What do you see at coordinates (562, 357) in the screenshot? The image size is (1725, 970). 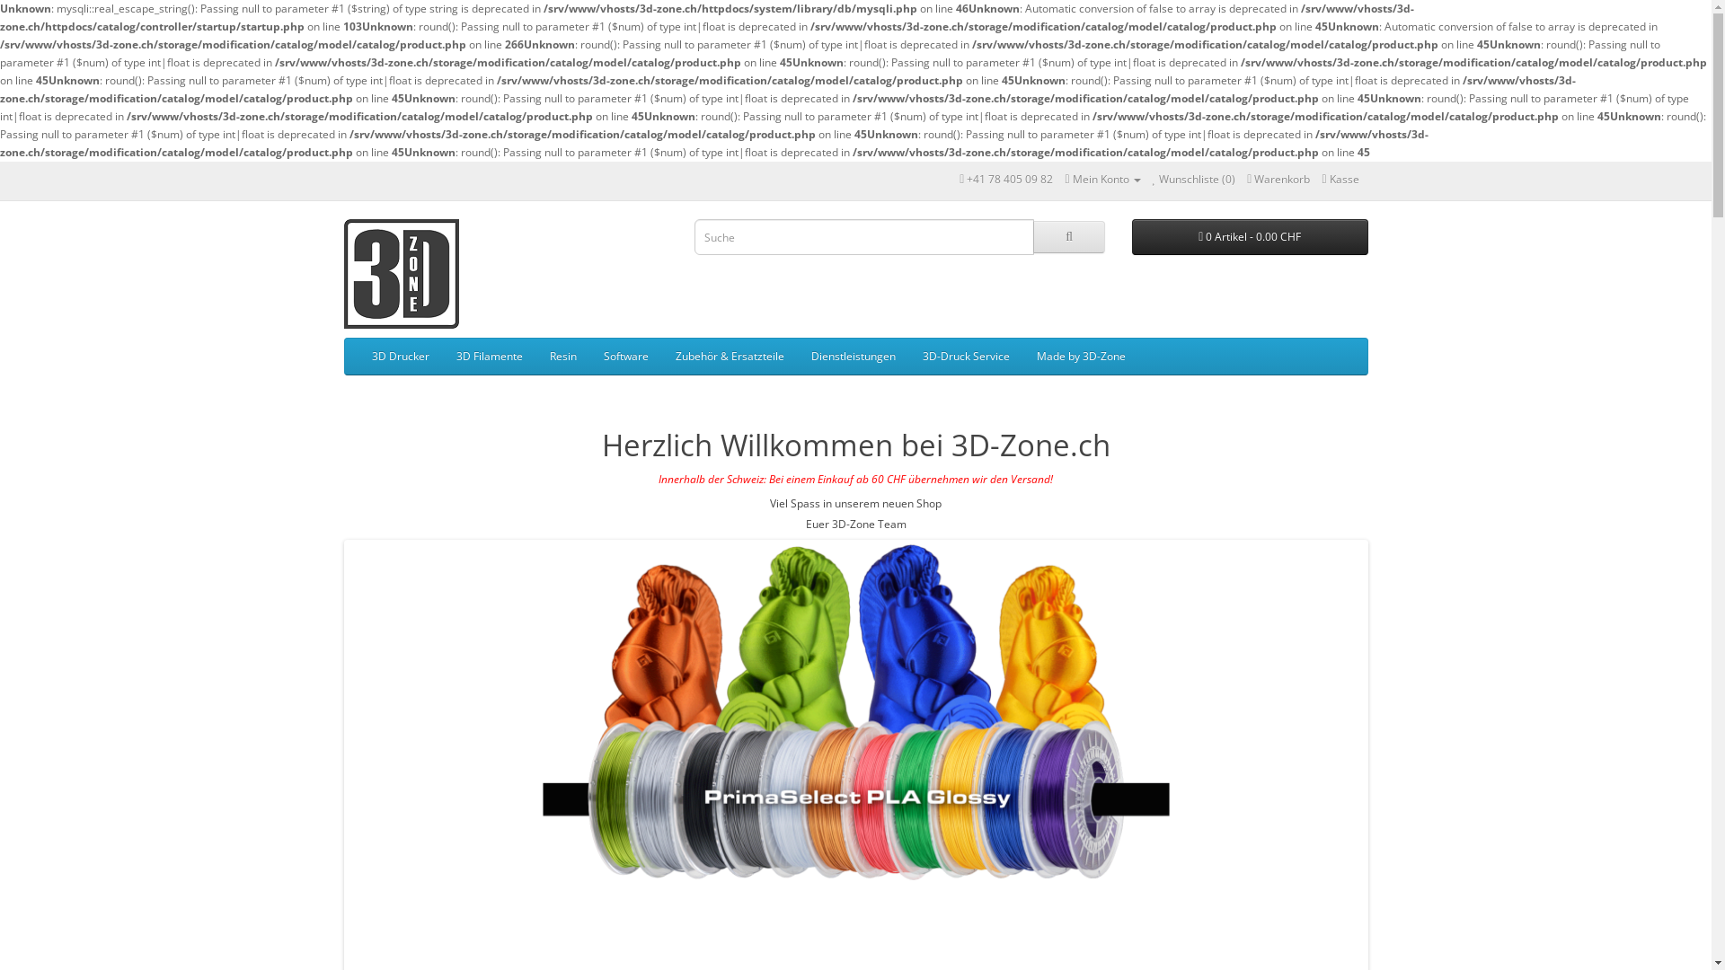 I see `Resin` at bounding box center [562, 357].